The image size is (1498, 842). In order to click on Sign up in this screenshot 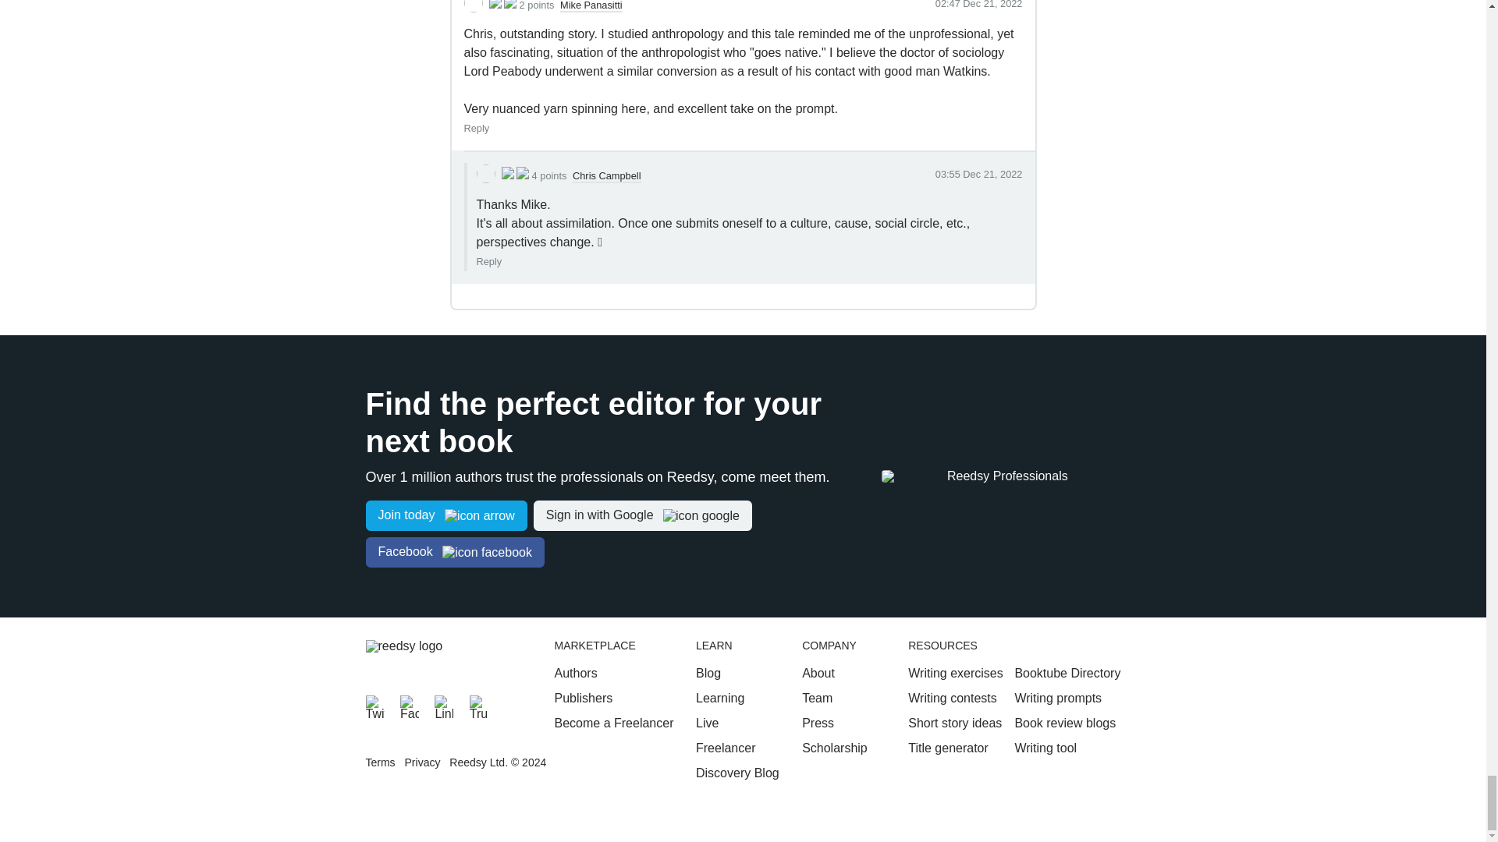, I will do `click(446, 515)`.